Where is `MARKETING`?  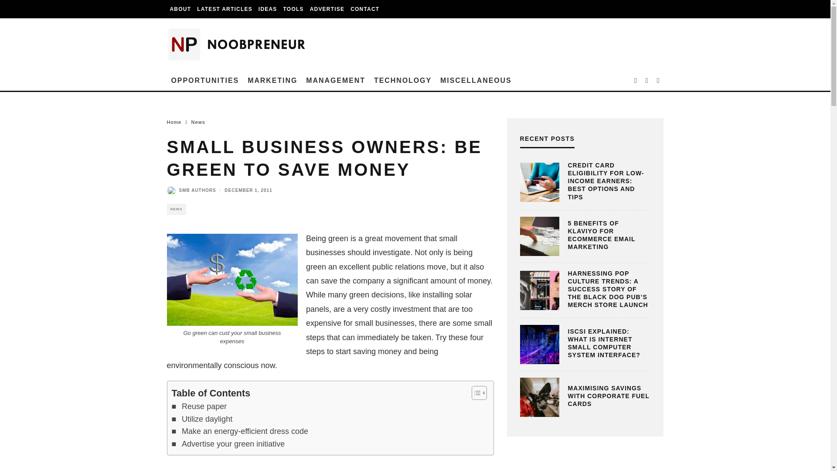 MARKETING is located at coordinates (272, 81).